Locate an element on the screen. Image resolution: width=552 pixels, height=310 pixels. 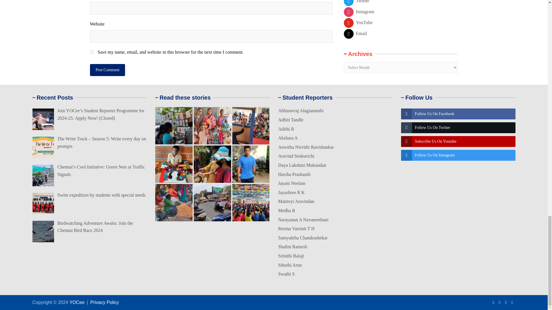
Post Comment is located at coordinates (107, 70).